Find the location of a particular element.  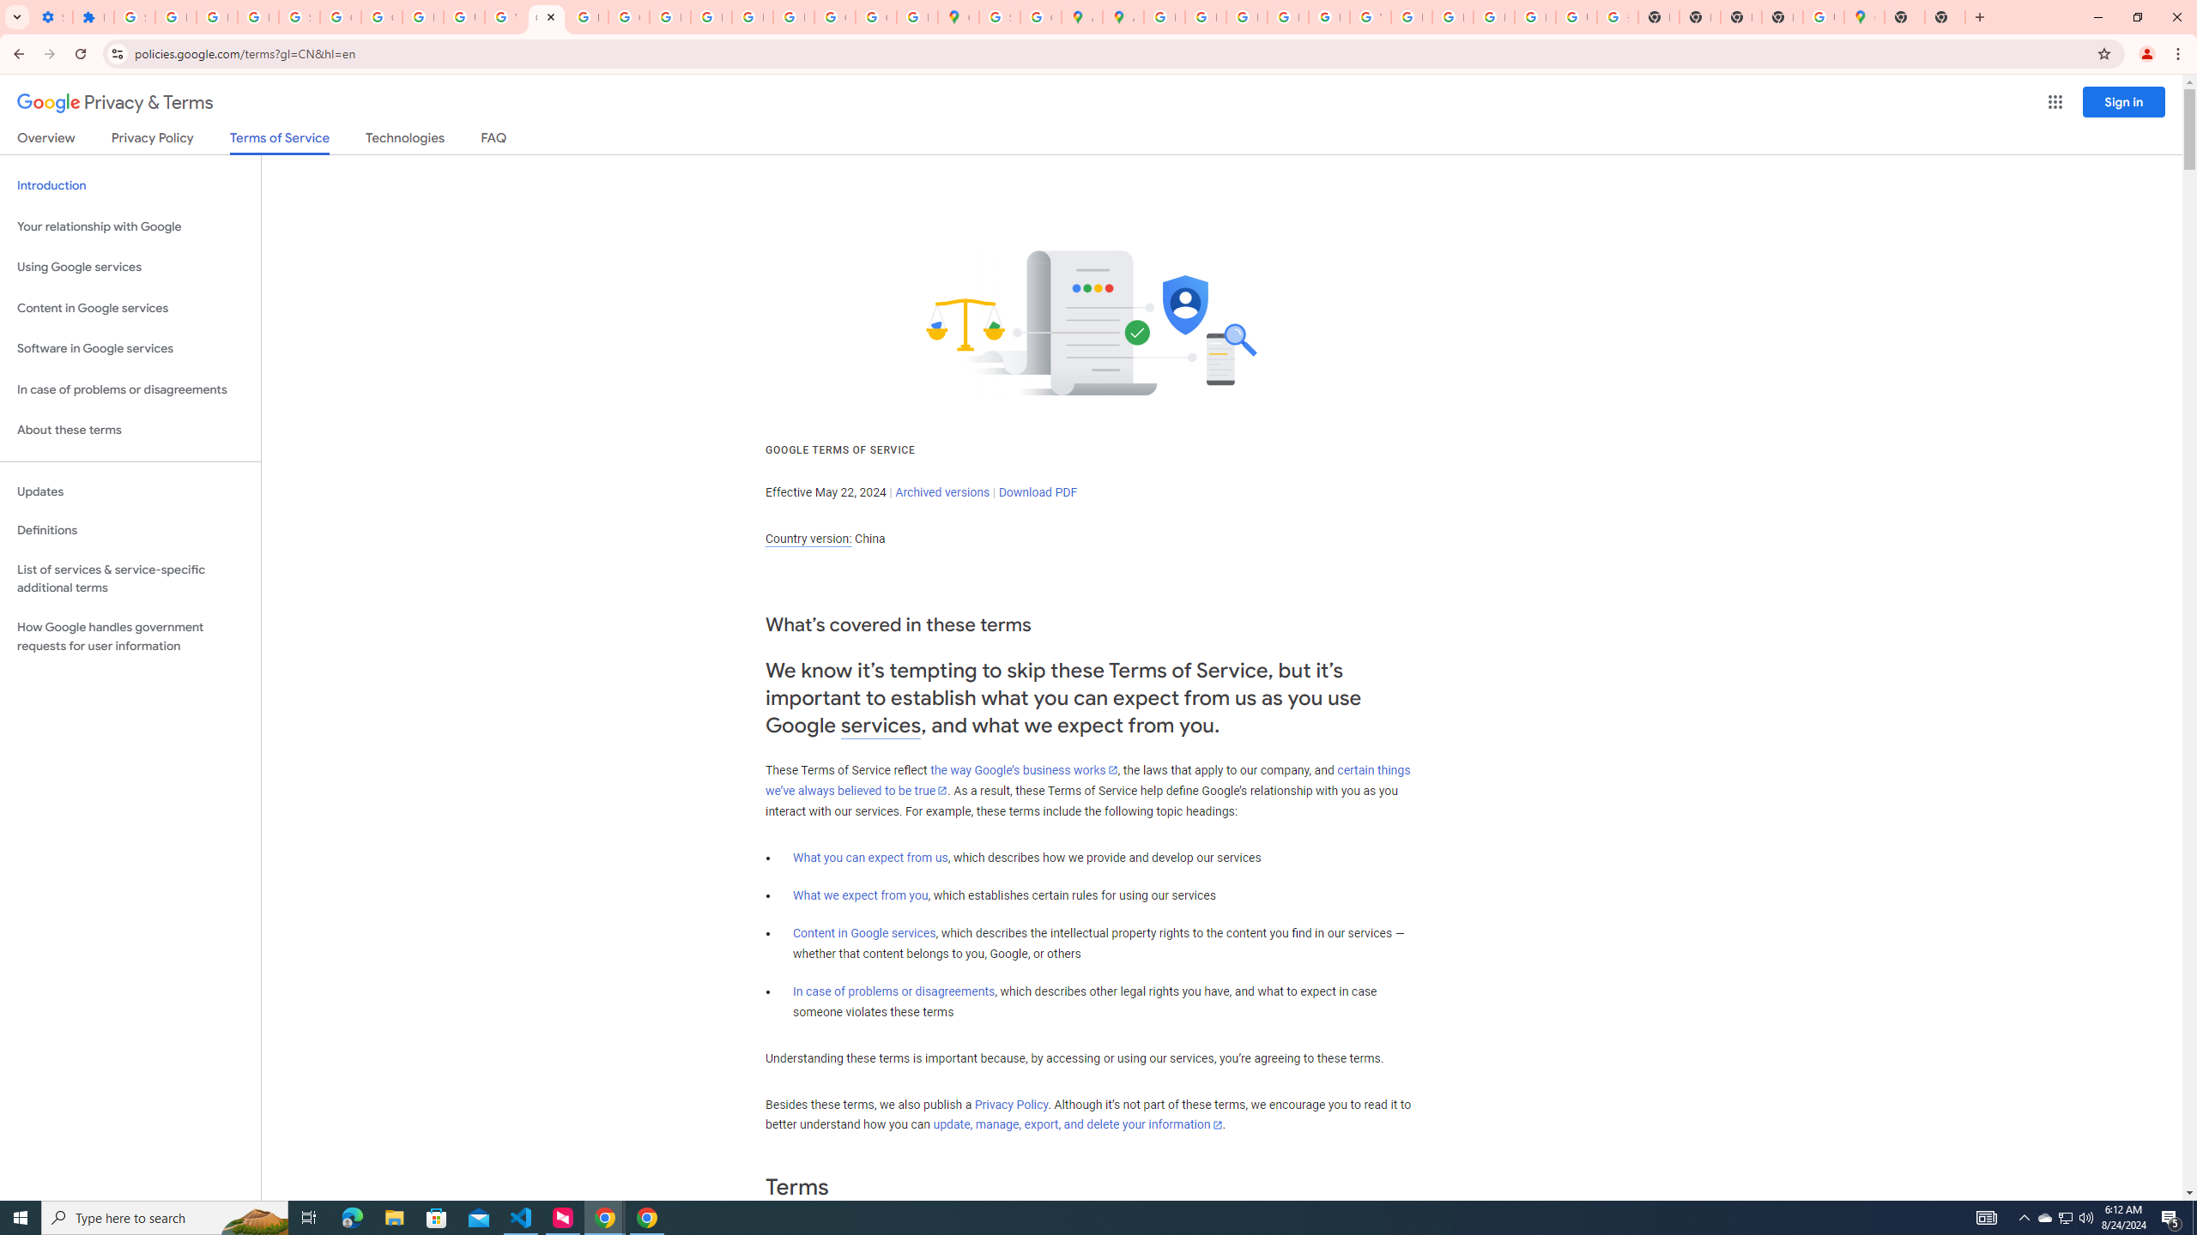

About these terms is located at coordinates (130, 431).